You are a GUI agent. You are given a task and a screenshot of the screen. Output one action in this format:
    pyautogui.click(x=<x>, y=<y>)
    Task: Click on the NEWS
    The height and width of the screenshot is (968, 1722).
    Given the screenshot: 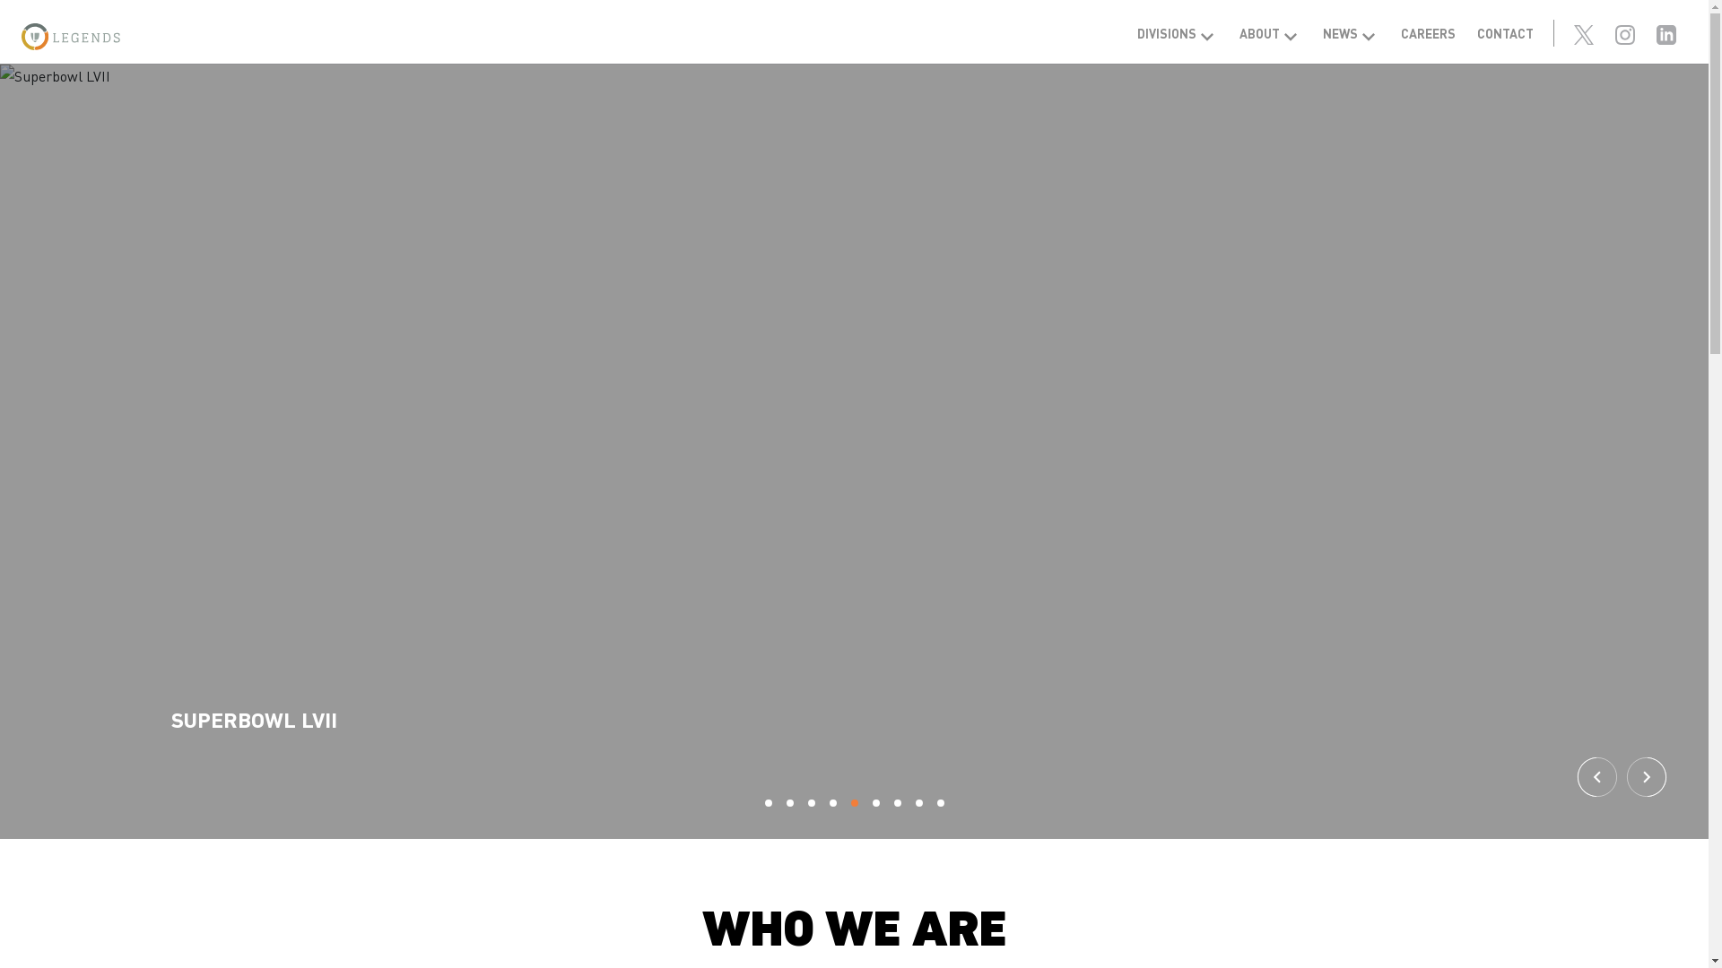 What is the action you would take?
    pyautogui.click(x=1351, y=33)
    